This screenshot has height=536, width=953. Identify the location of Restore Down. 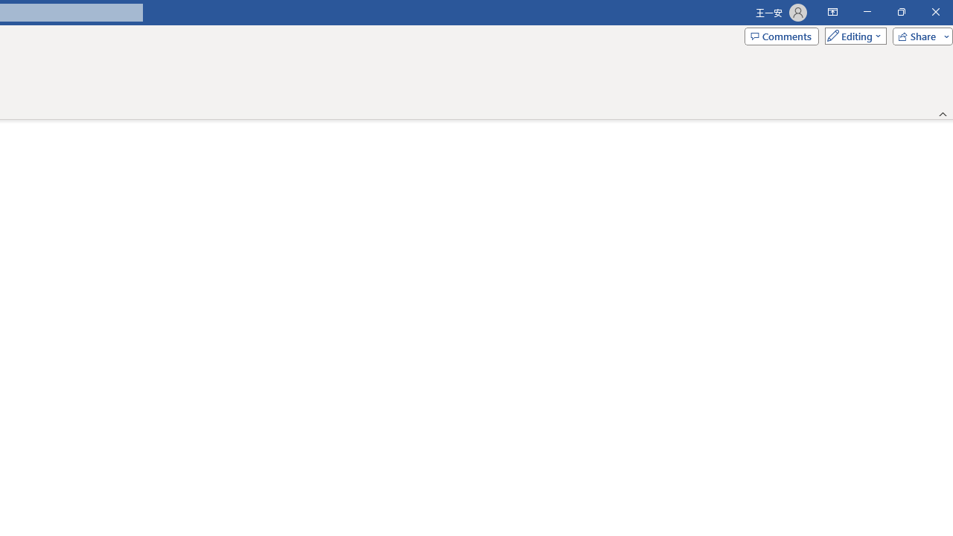
(901, 12).